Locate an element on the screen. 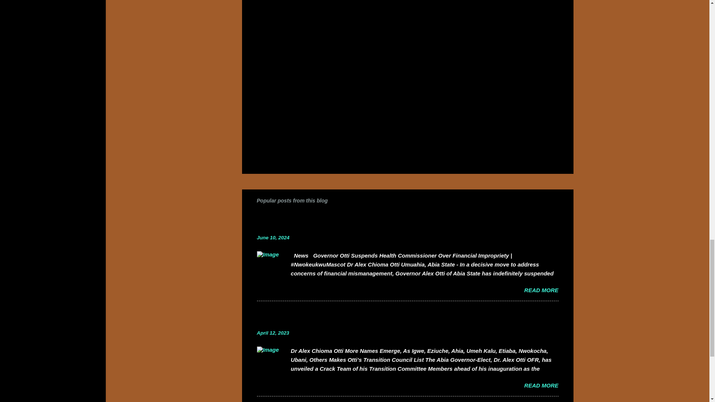 This screenshot has height=402, width=715. April 12, 2023 is located at coordinates (273, 333).